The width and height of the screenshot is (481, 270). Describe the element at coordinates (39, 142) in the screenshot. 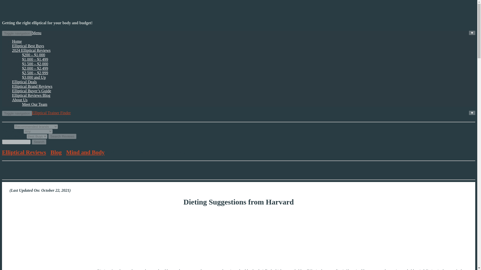

I see `Search` at that location.